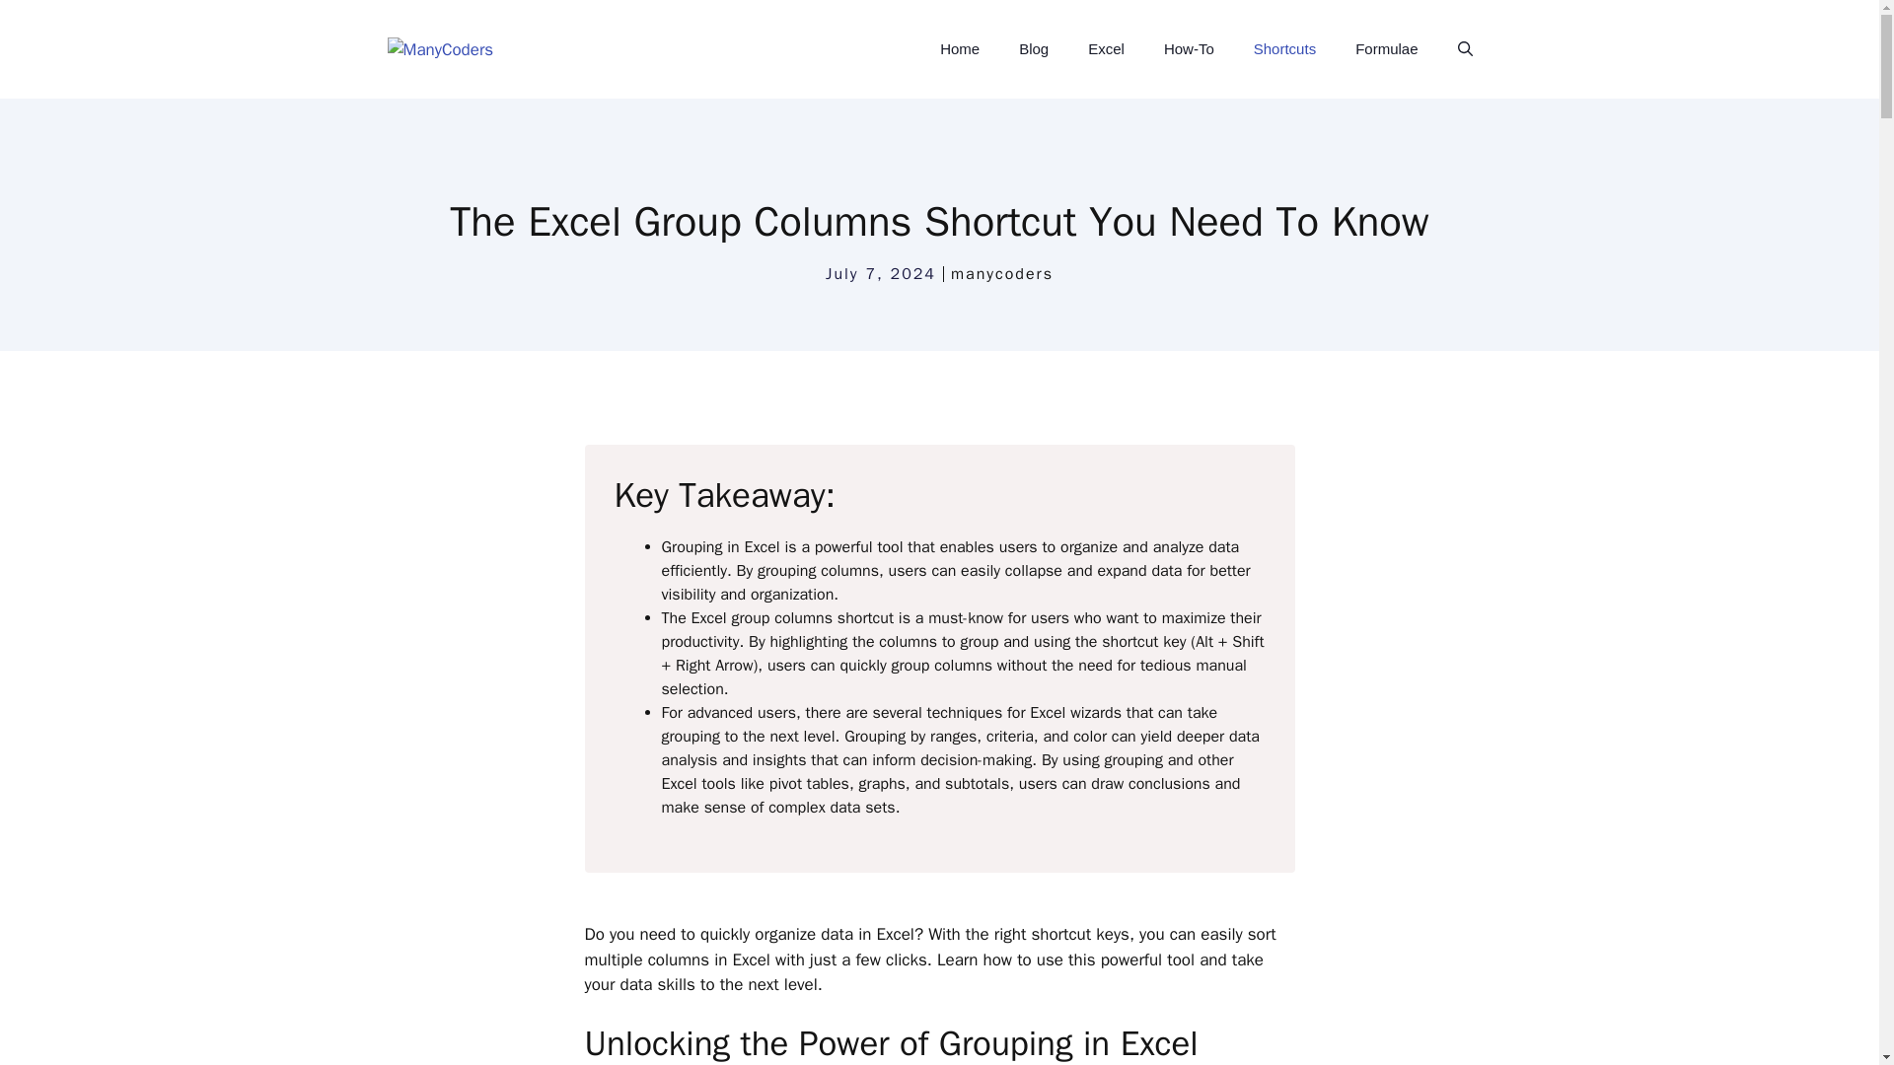 The height and width of the screenshot is (1065, 1894). I want to click on Home, so click(960, 49).